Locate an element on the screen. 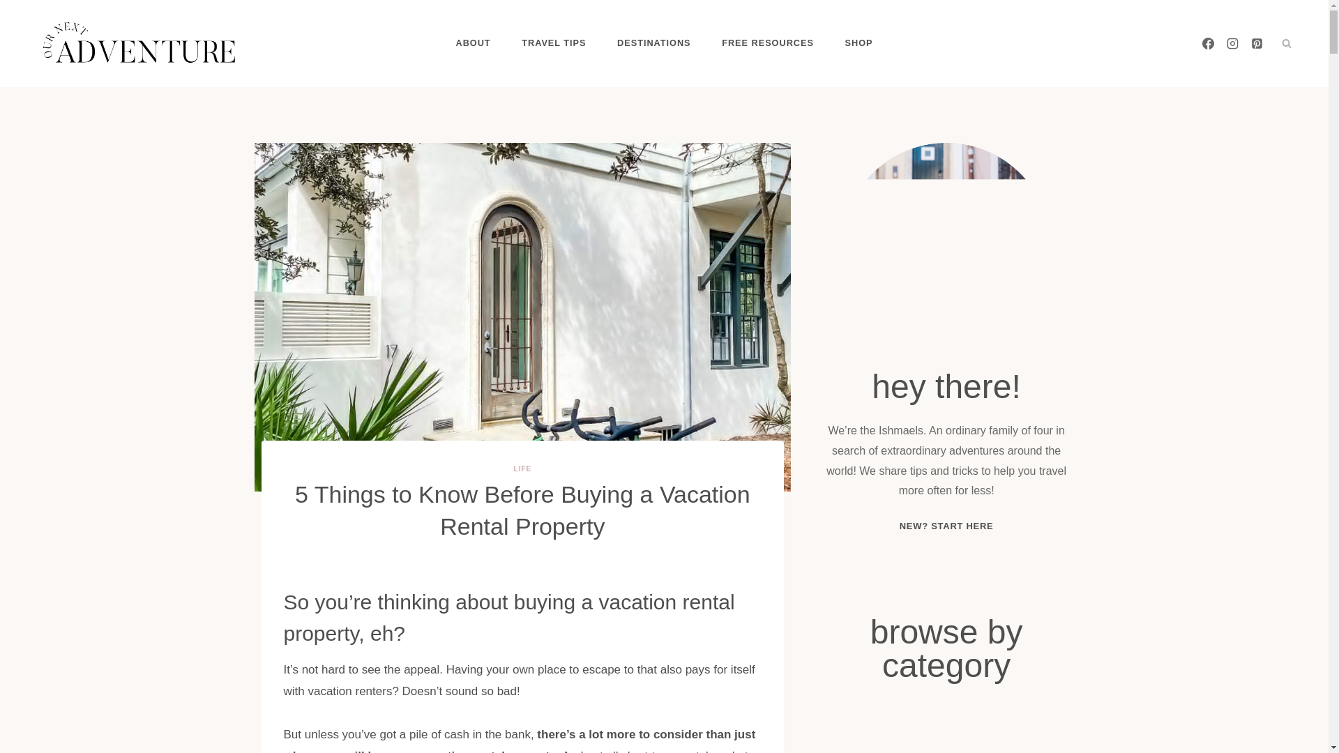 The height and width of the screenshot is (753, 1339). TRAVEL TIPS is located at coordinates (554, 43).